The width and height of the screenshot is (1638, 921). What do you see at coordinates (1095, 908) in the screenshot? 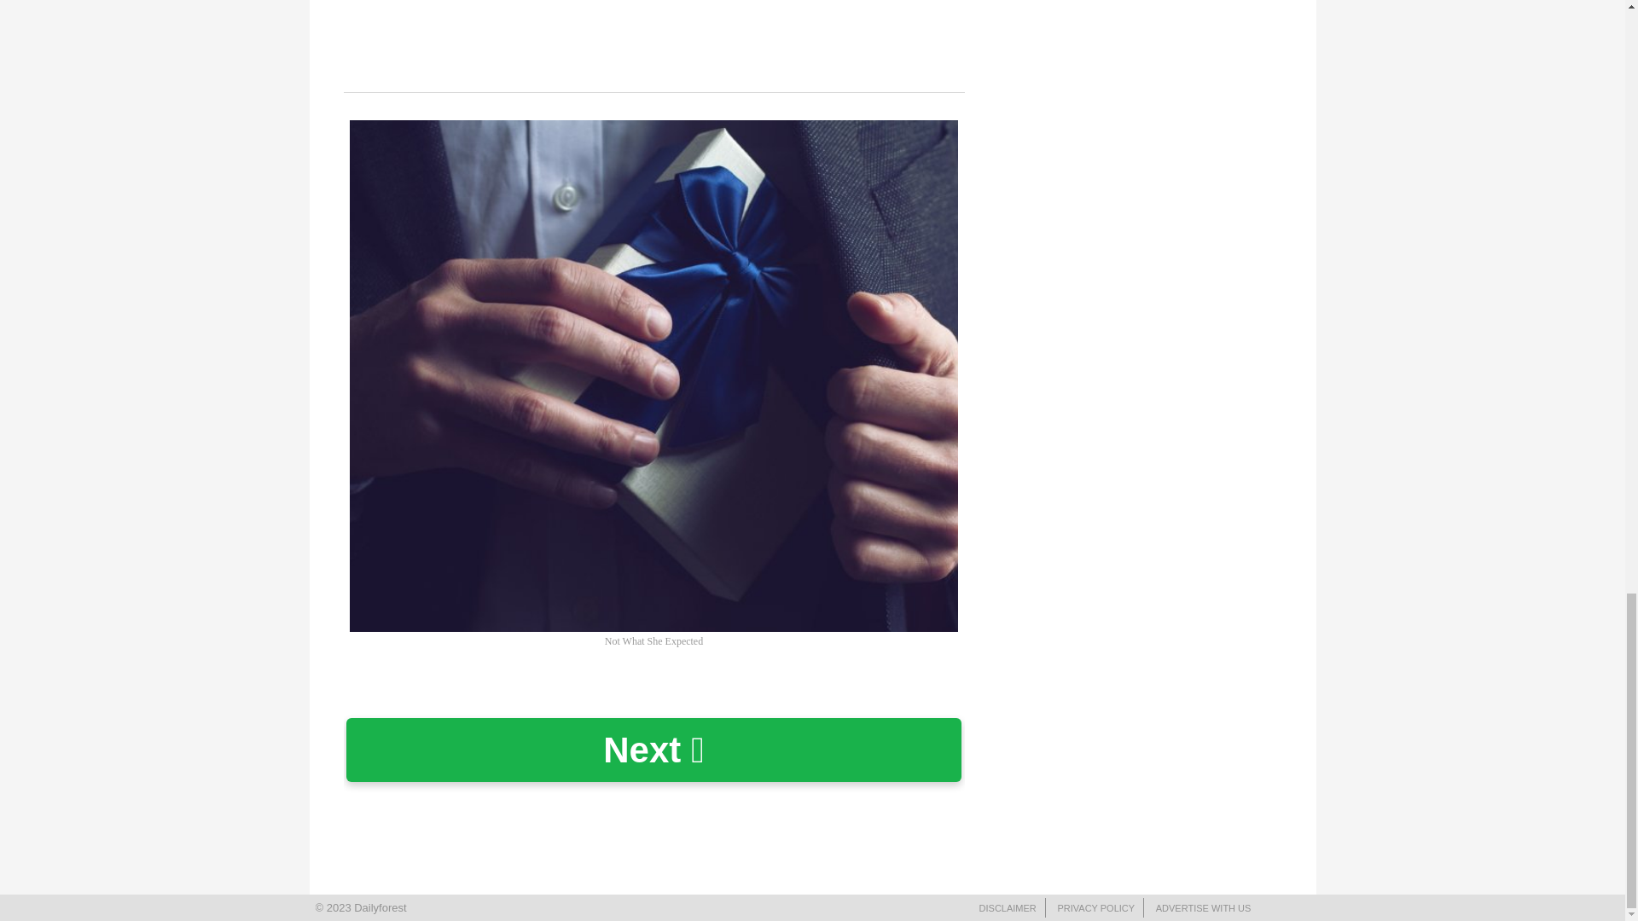
I see `PRIVACY POLICY` at bounding box center [1095, 908].